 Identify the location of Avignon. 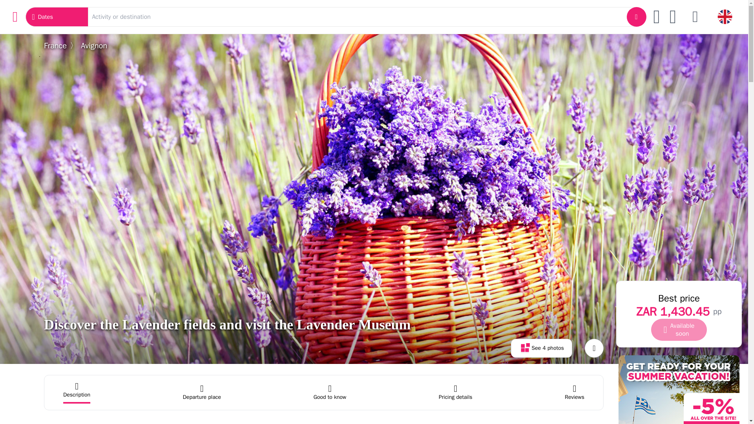
(93, 46).